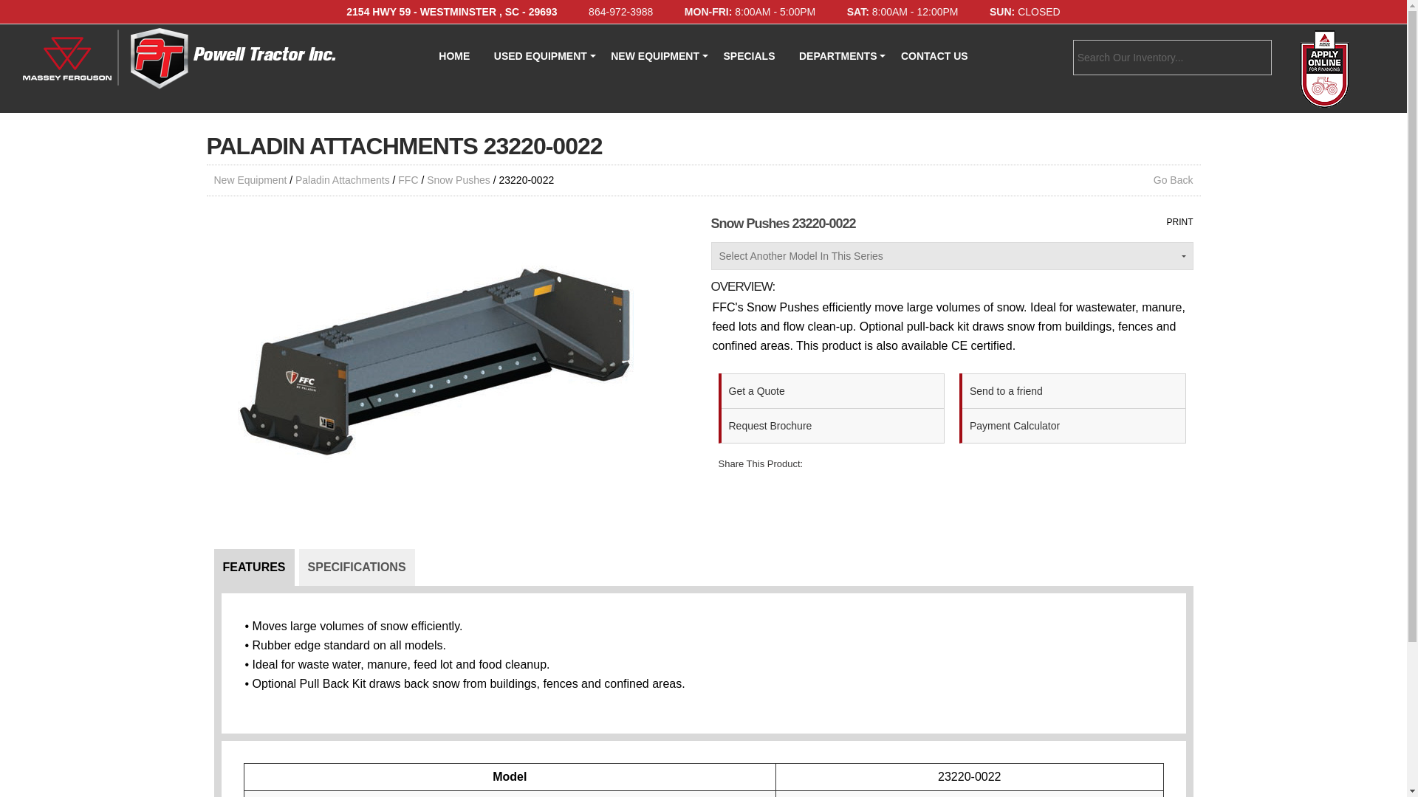  I want to click on Powell Tractor Inc., South Carolina, so click(176, 58).